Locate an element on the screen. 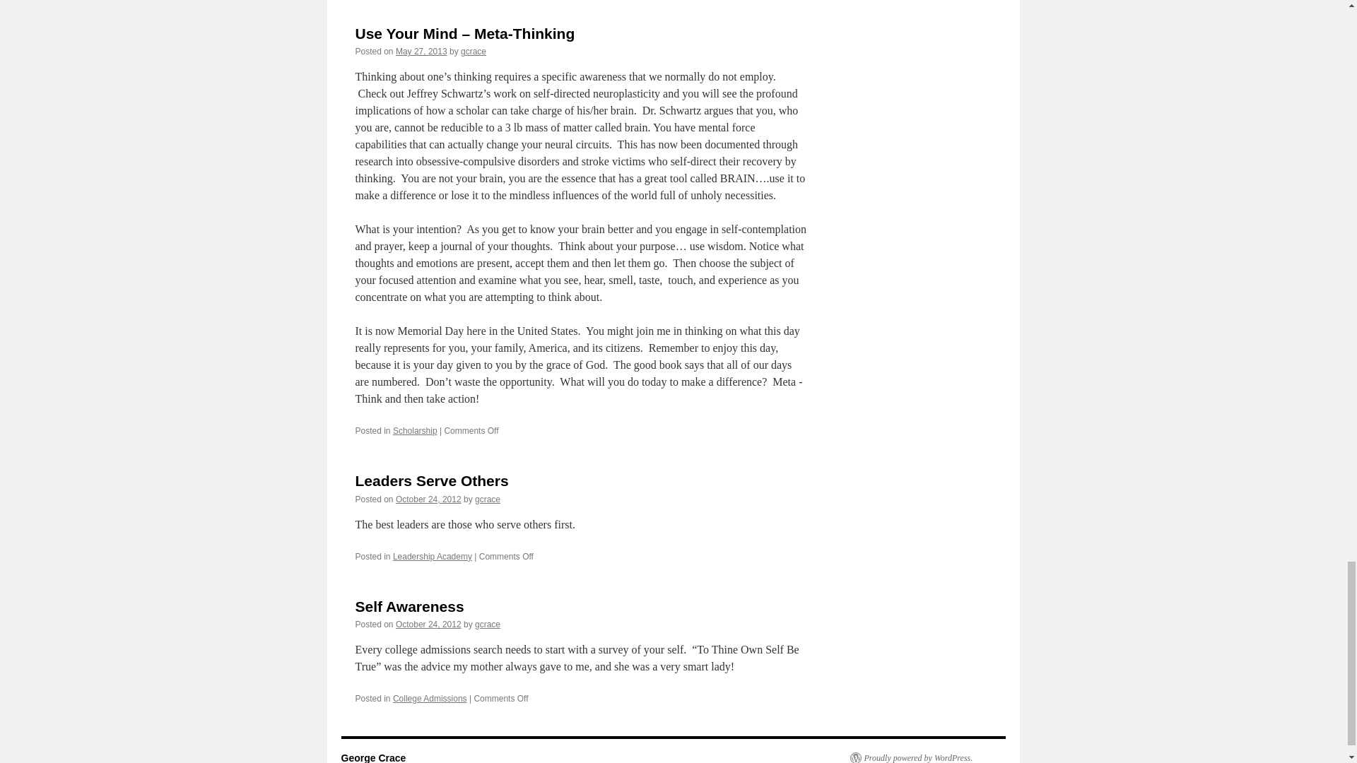 This screenshot has height=763, width=1357. 12:48 am is located at coordinates (421, 51).